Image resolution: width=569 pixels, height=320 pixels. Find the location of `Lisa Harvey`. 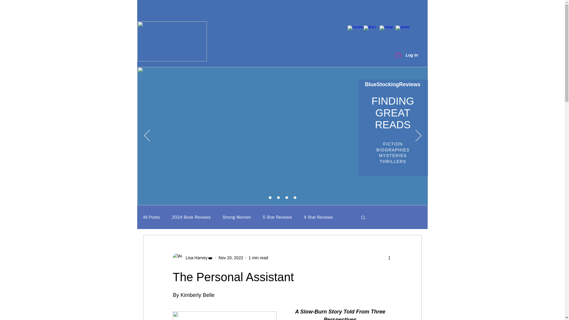

Lisa Harvey is located at coordinates (195, 258).